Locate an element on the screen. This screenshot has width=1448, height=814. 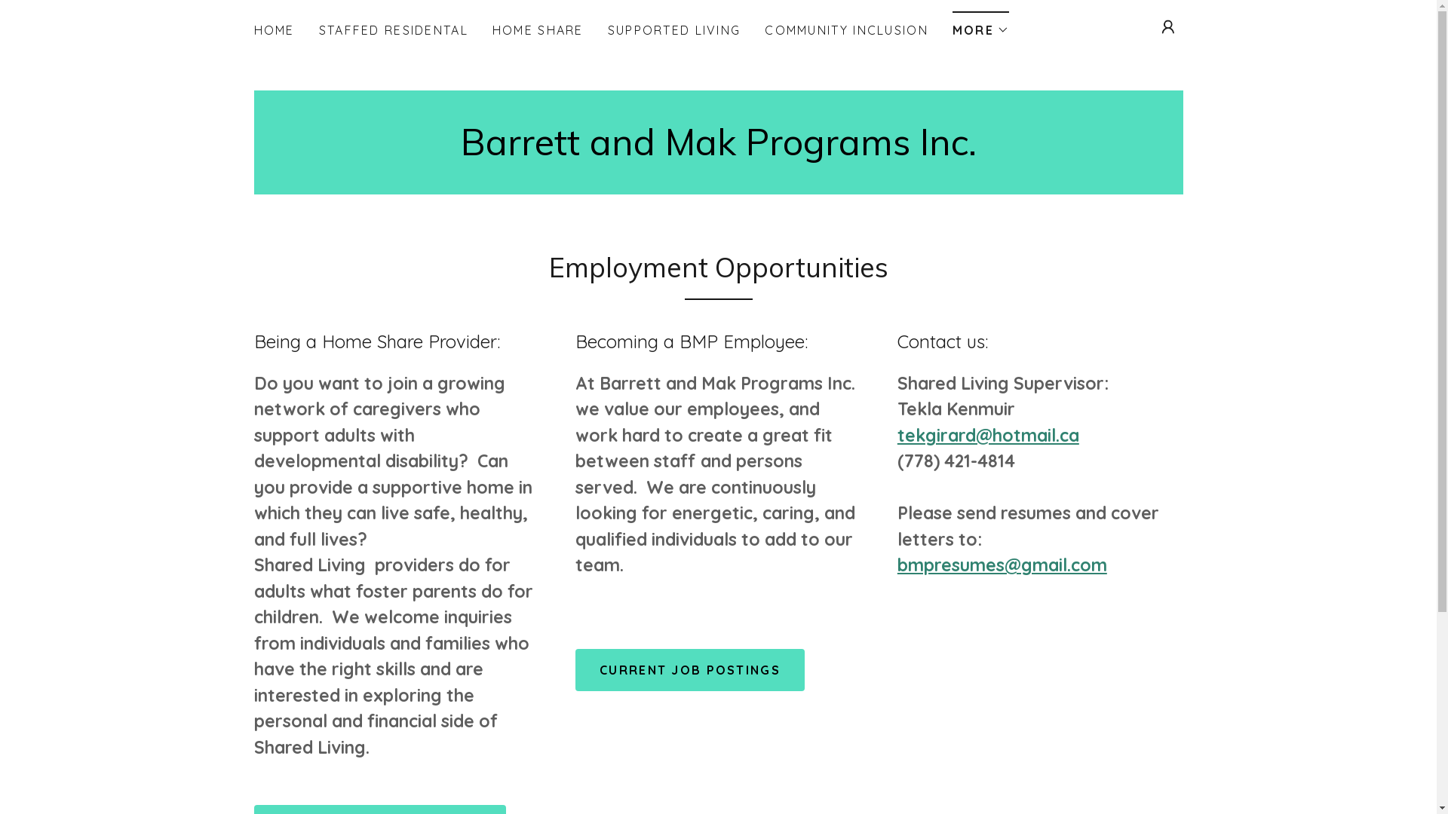
CURRENT JOB POSTINGS is located at coordinates (690, 670).